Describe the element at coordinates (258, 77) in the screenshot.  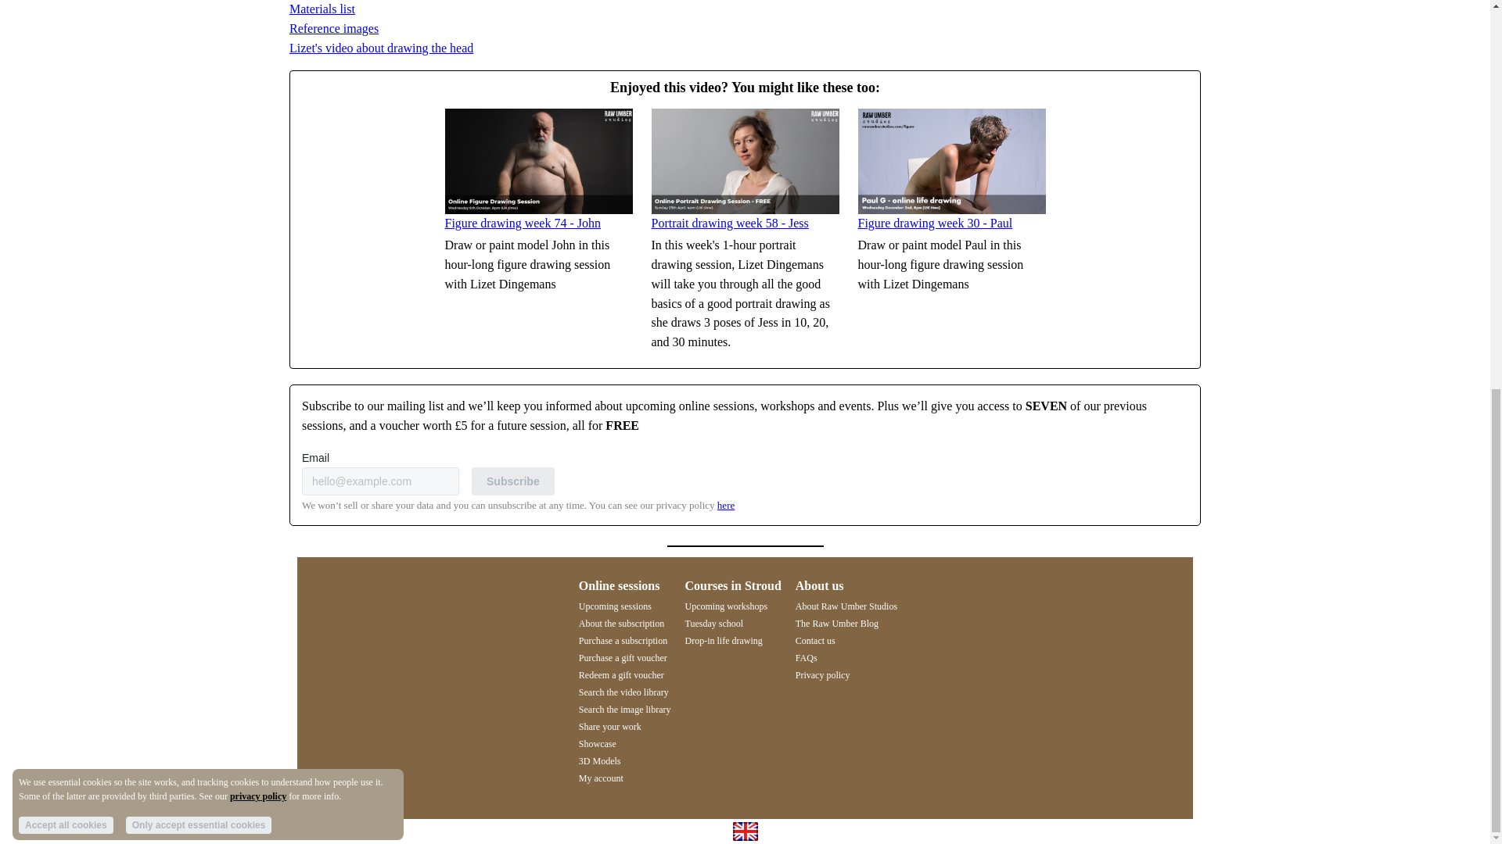
I see `privacy policy` at that location.